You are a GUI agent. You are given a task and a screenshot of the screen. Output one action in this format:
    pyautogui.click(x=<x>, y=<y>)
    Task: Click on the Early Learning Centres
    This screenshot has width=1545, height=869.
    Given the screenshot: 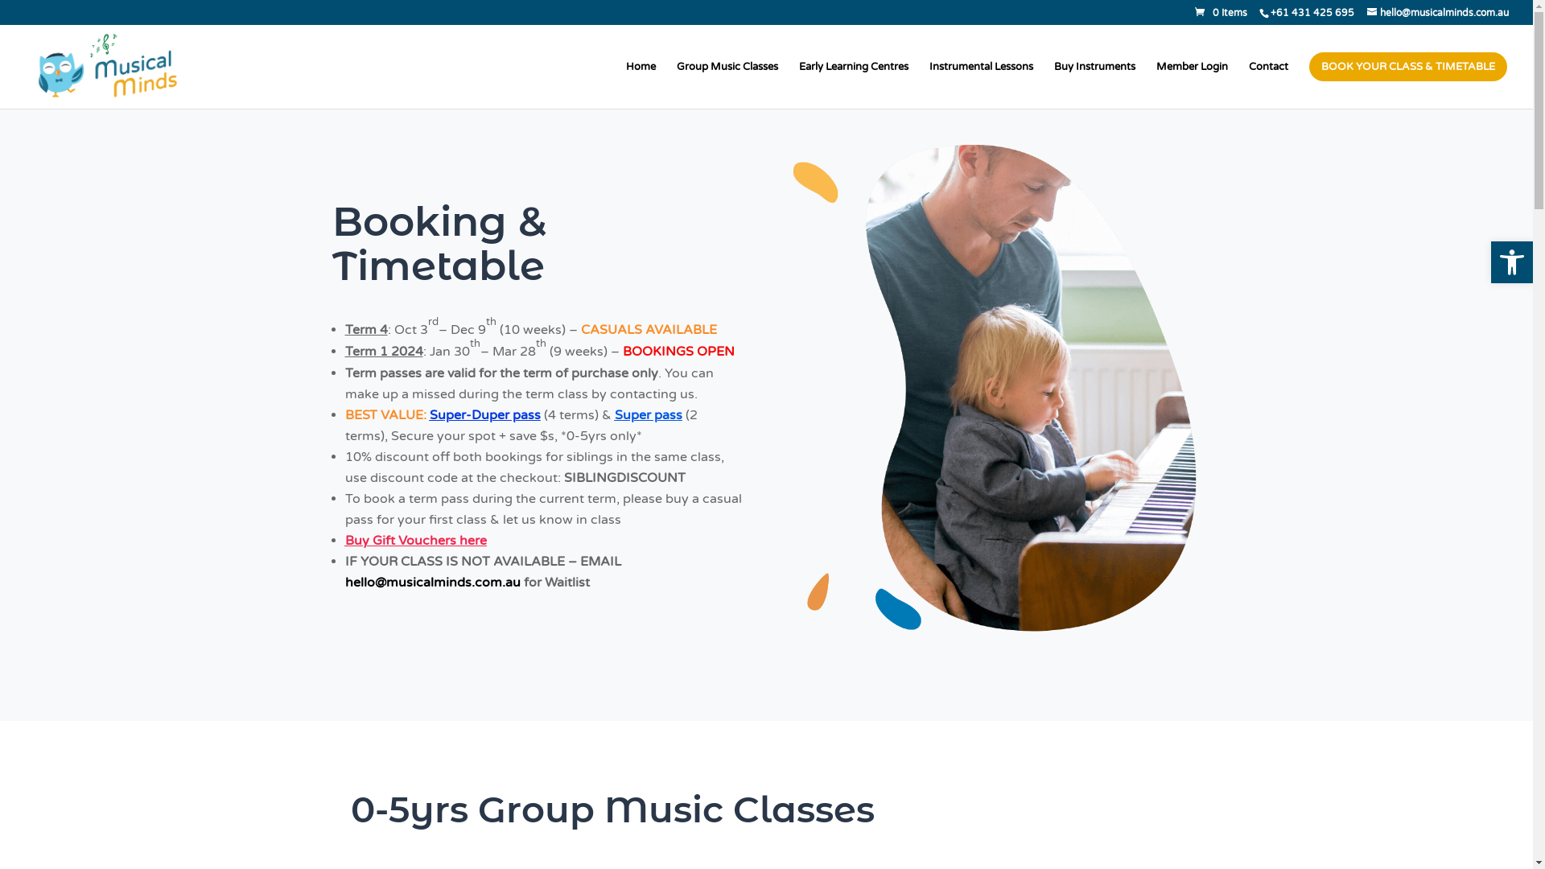 What is the action you would take?
    pyautogui.click(x=854, y=85)
    